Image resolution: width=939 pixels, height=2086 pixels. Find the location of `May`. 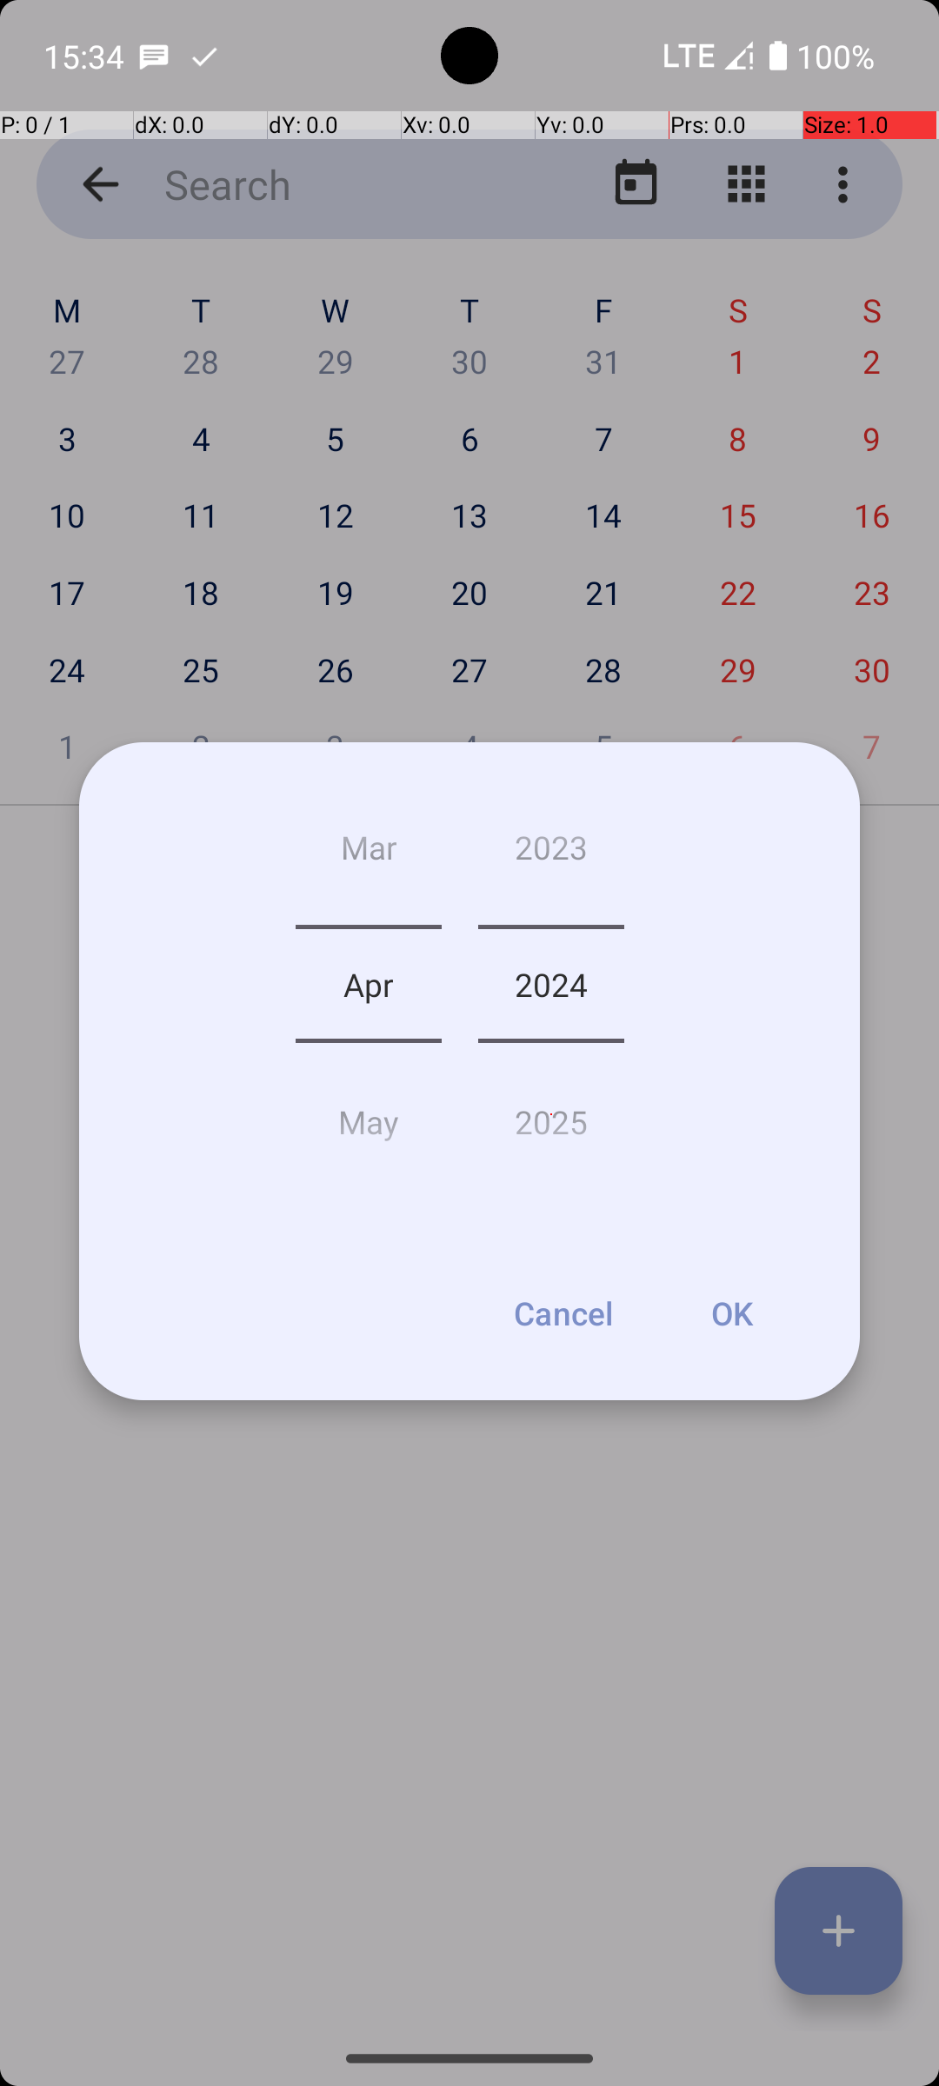

May is located at coordinates (369, 1114).